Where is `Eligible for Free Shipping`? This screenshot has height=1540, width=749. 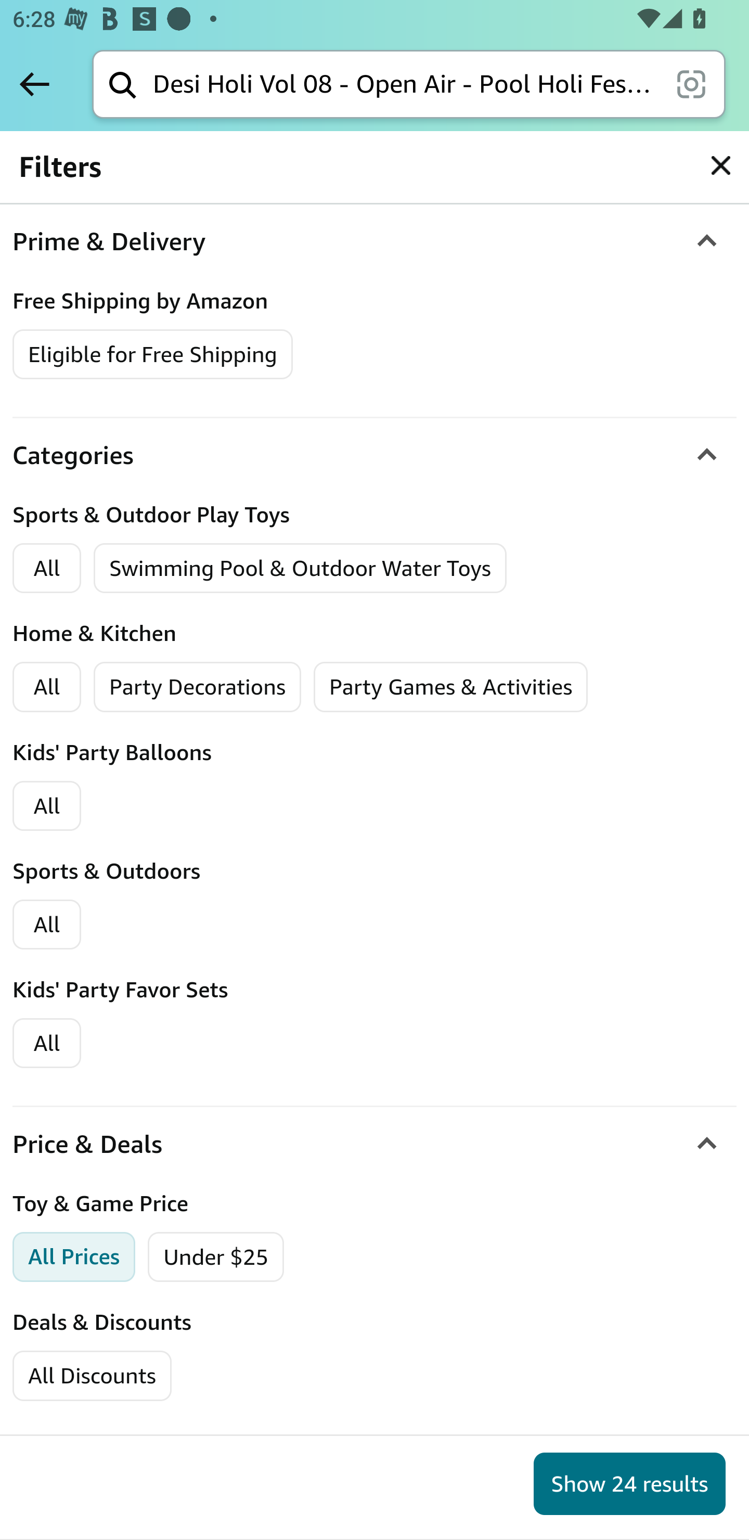
Eligible for Free Shipping is located at coordinates (153, 355).